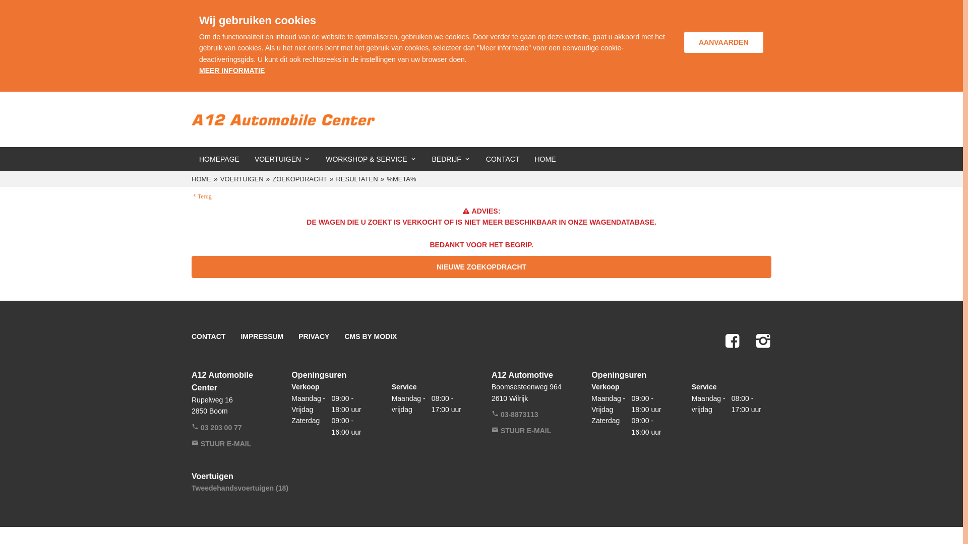 This screenshot has width=968, height=544. I want to click on CONTACT, so click(503, 159).